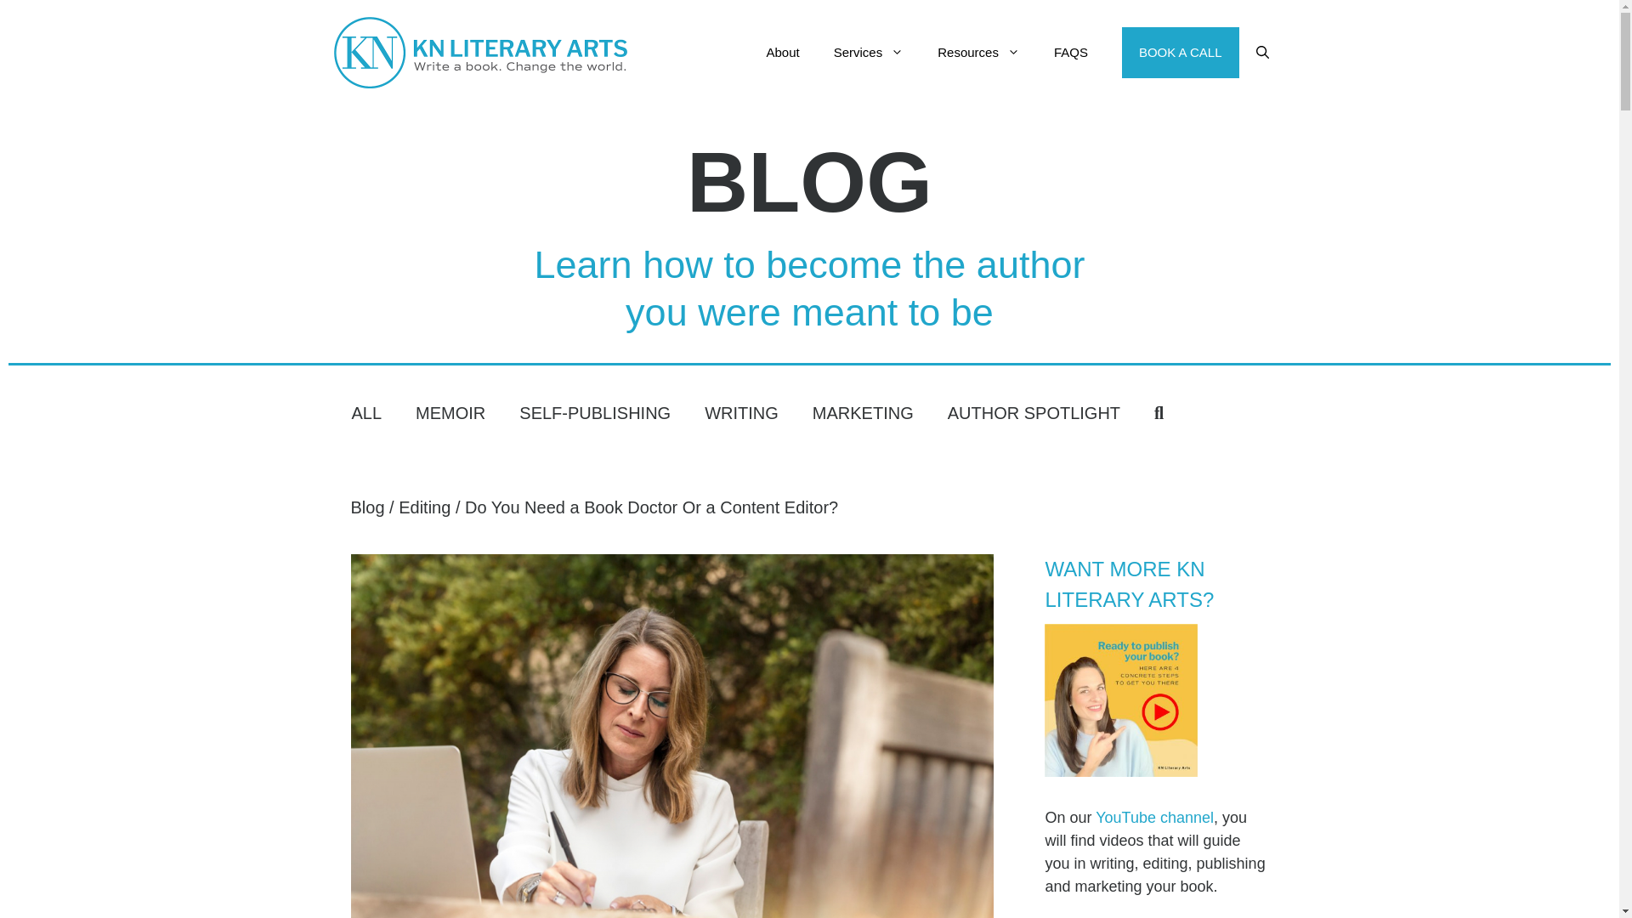 The height and width of the screenshot is (918, 1632). I want to click on Go to Do You Need a Book Doctor Or a Content Editor?., so click(651, 507).